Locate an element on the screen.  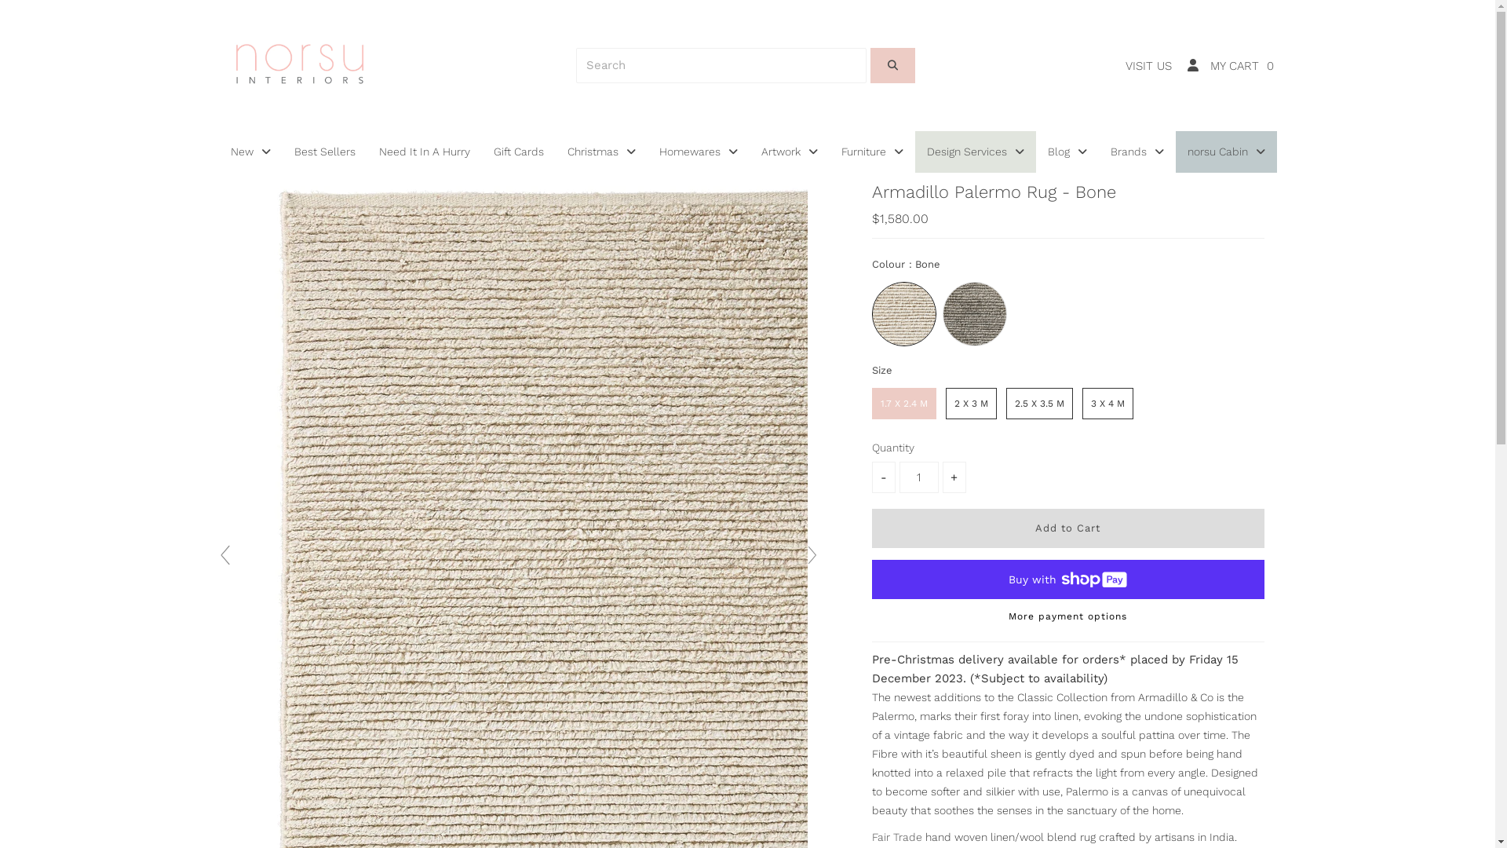
New is located at coordinates (250, 152).